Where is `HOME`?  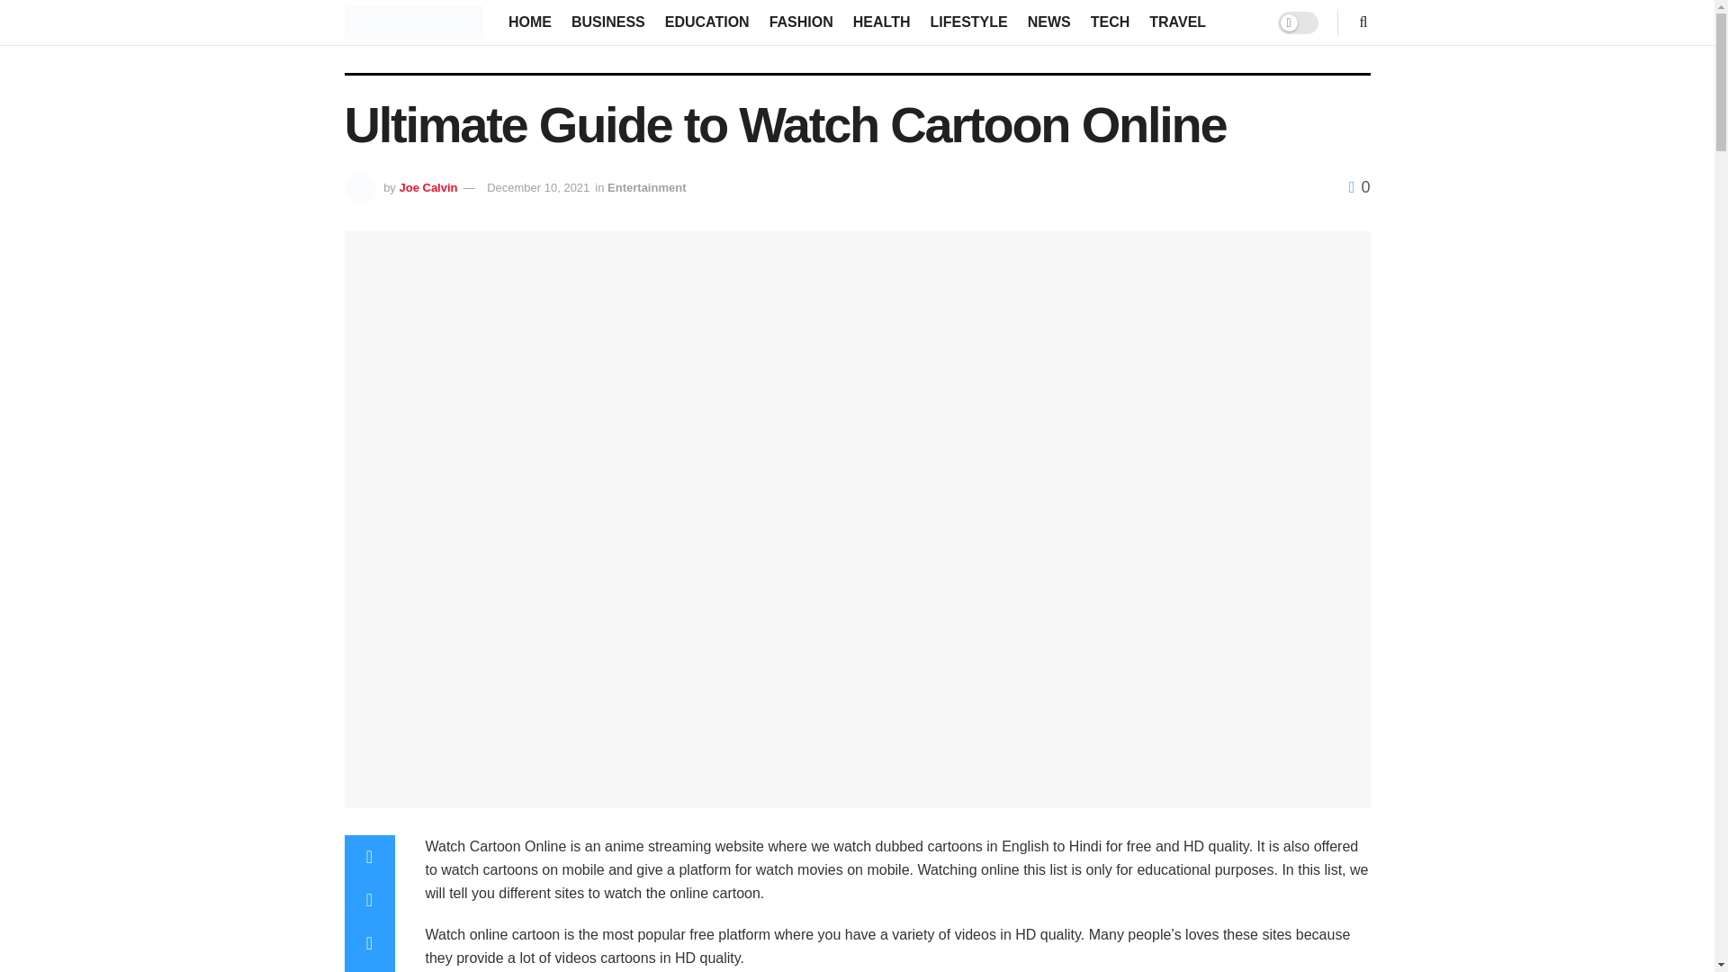
HOME is located at coordinates (529, 22).